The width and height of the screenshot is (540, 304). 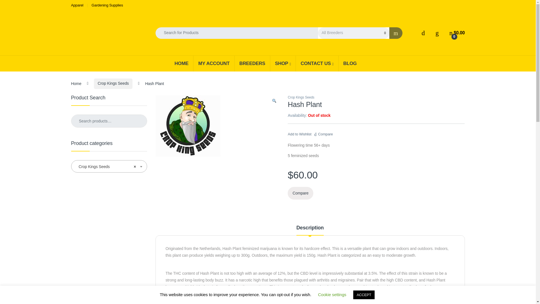 What do you see at coordinates (182, 63) in the screenshot?
I see `HOME` at bounding box center [182, 63].